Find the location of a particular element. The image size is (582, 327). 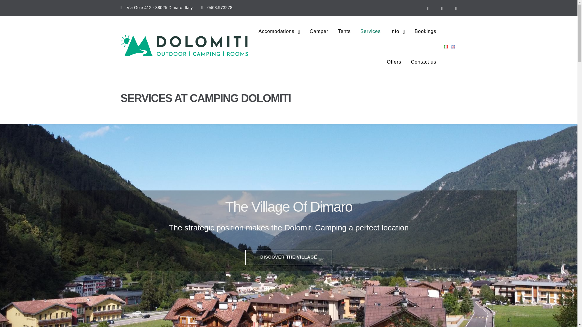

0463.973278 is located at coordinates (219, 8).